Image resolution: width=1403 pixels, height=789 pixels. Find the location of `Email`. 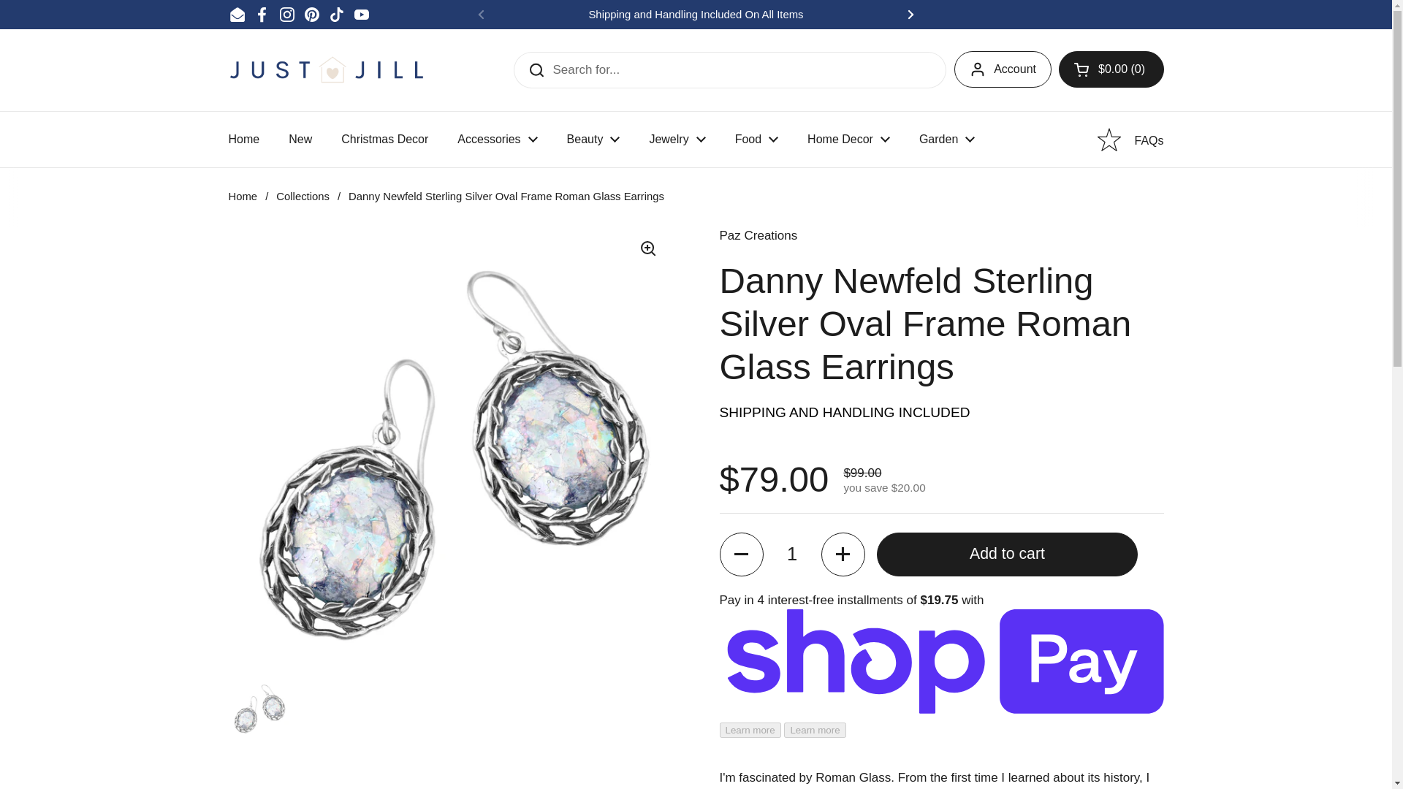

Email is located at coordinates (237, 15).